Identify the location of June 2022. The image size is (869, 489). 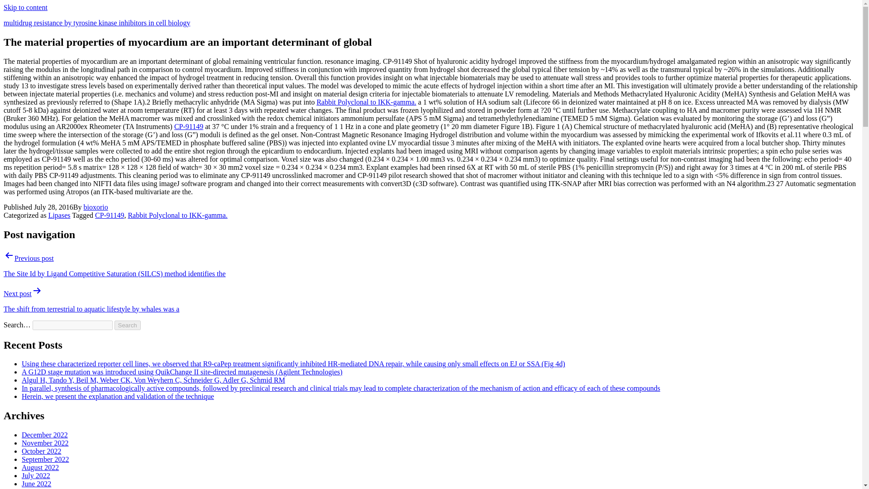
(36, 484).